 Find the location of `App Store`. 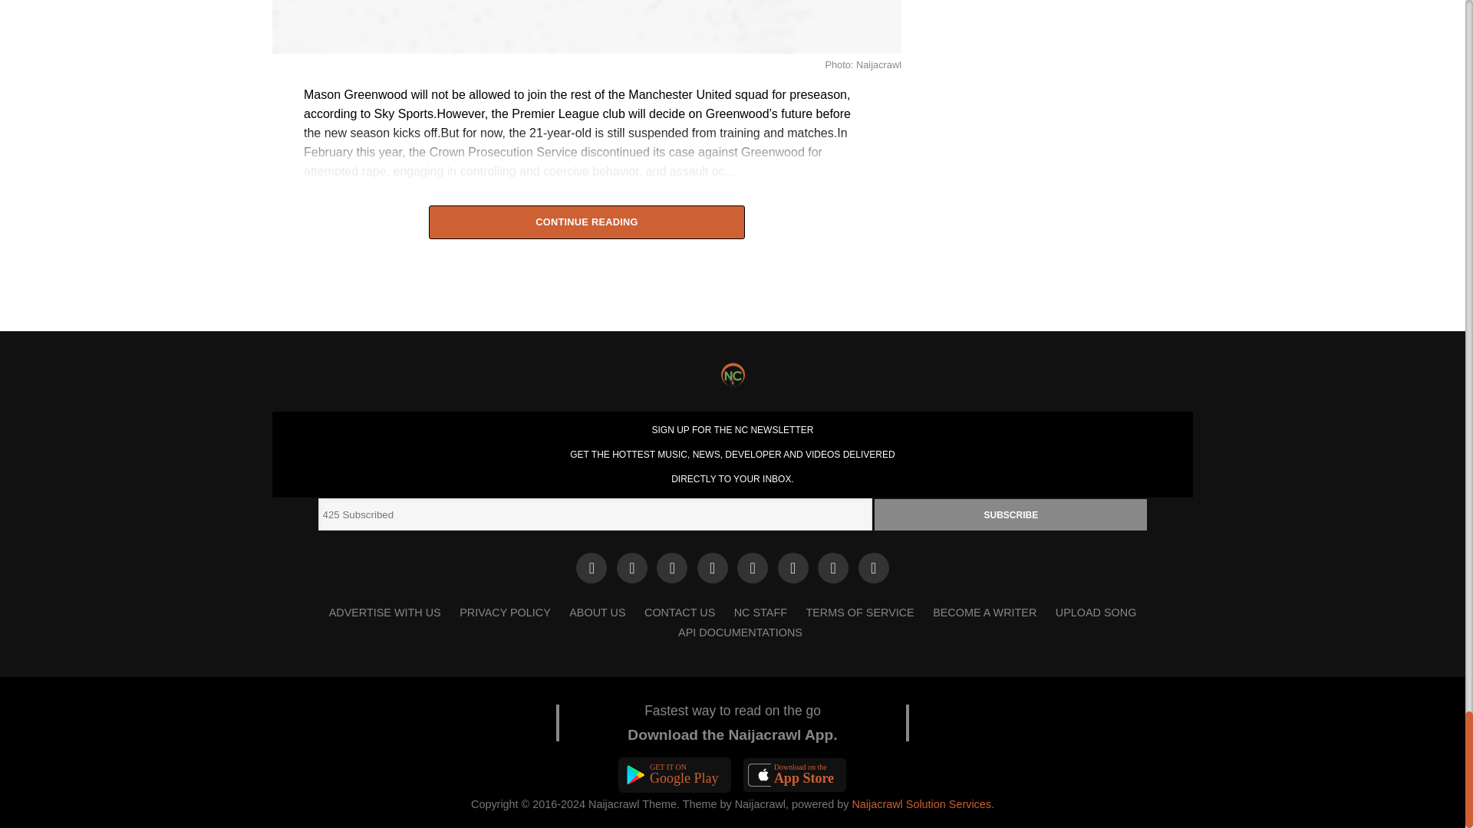

App Store is located at coordinates (795, 774).